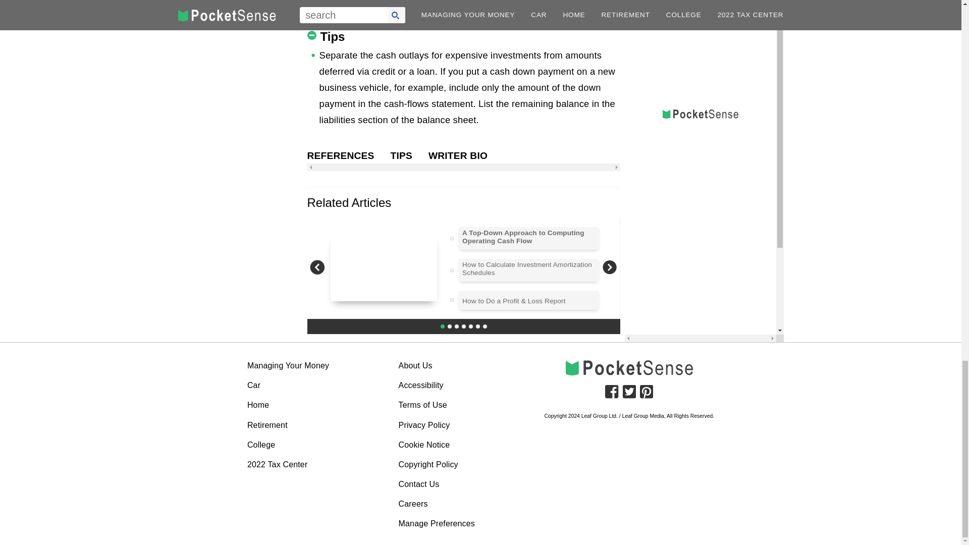 Image resolution: width=969 pixels, height=545 pixels. What do you see at coordinates (529, 237) in the screenshot?
I see `A Top-Down Approach to Computing Operating Cash Flow` at bounding box center [529, 237].